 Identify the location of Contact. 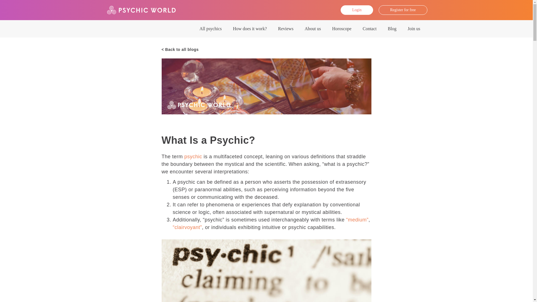
(370, 29).